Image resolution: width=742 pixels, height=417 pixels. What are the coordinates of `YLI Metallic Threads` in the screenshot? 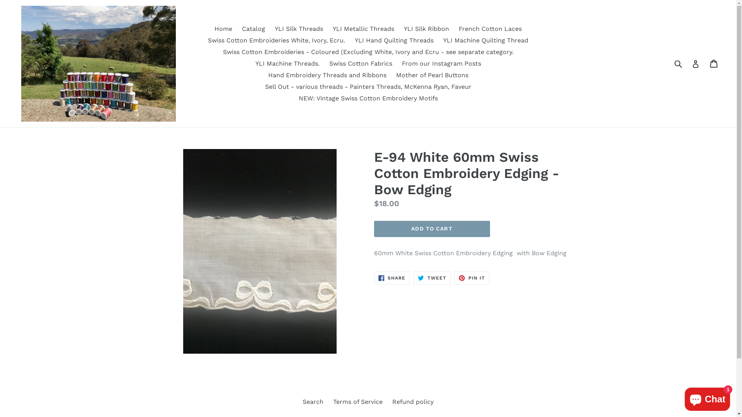 It's located at (363, 29).